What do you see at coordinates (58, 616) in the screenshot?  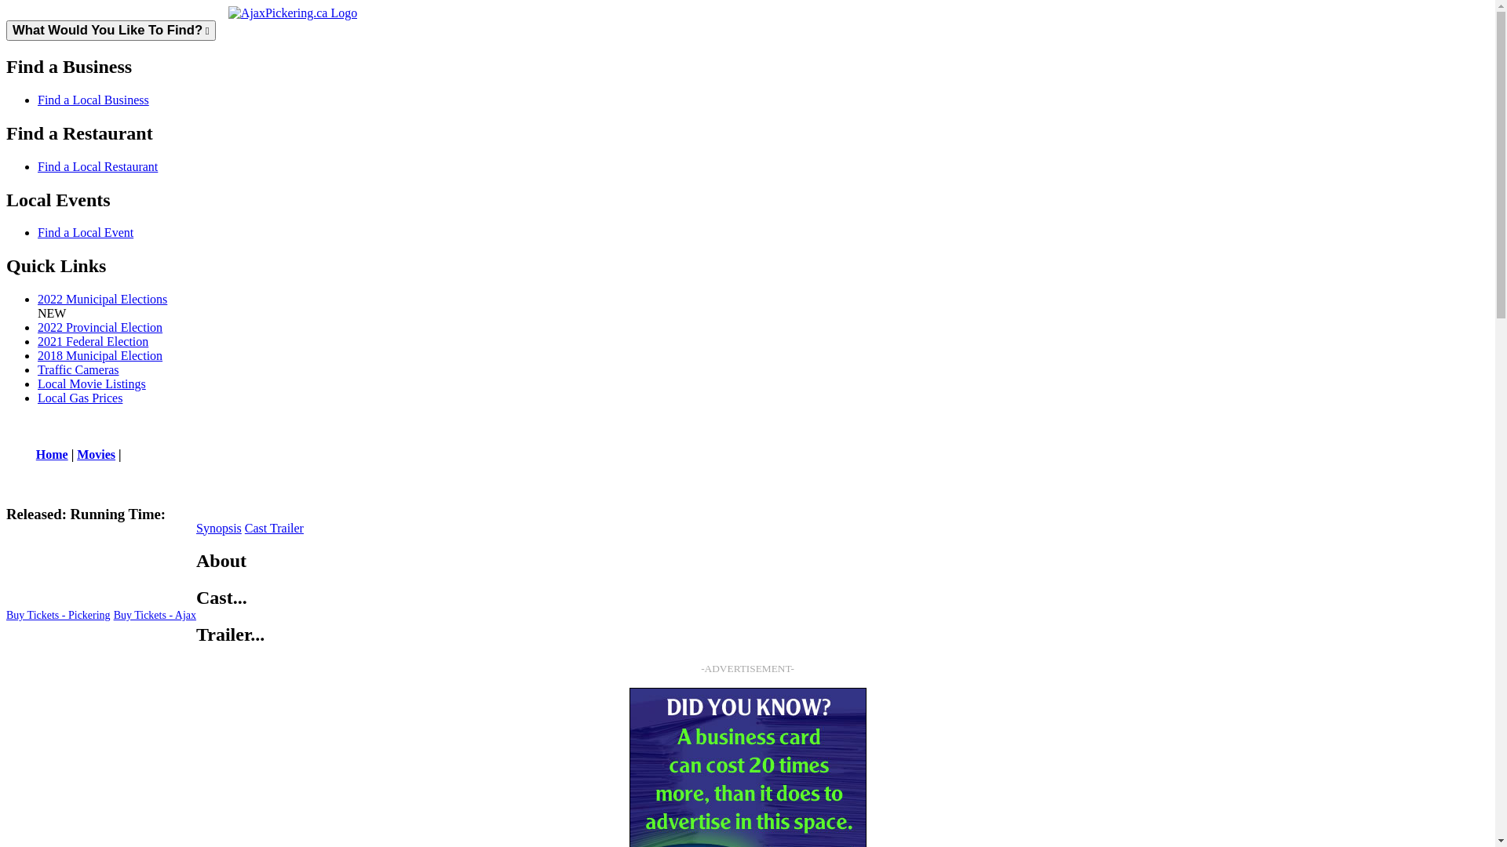 I see `Buy Tickets - Pickering` at bounding box center [58, 616].